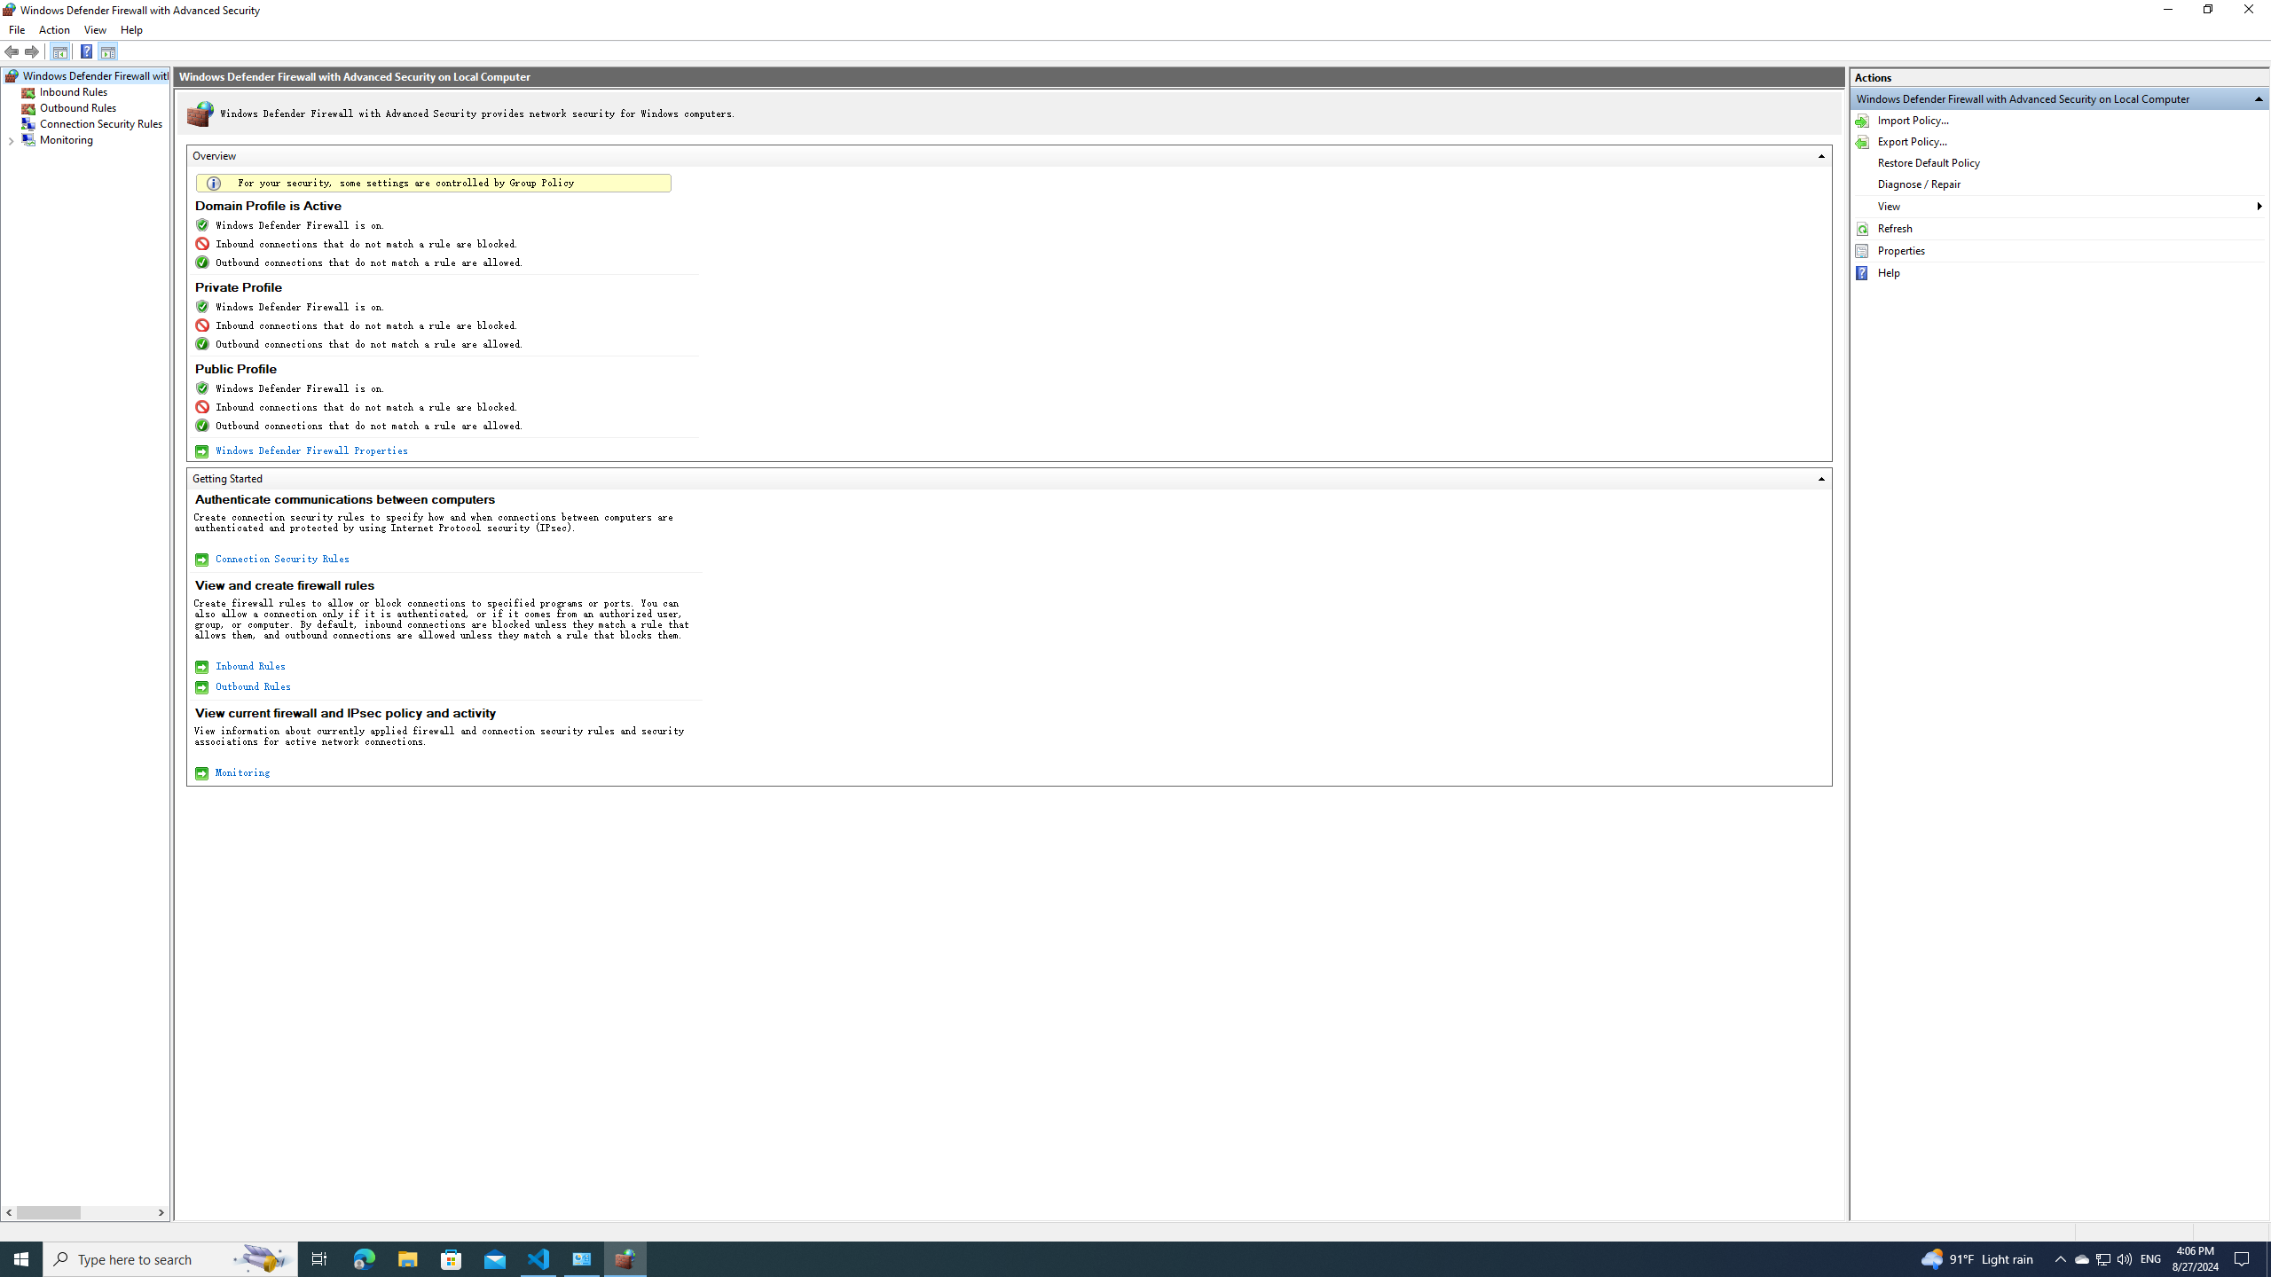  Describe the element at coordinates (1136, 30) in the screenshot. I see `AutomationID: 4097` at that location.